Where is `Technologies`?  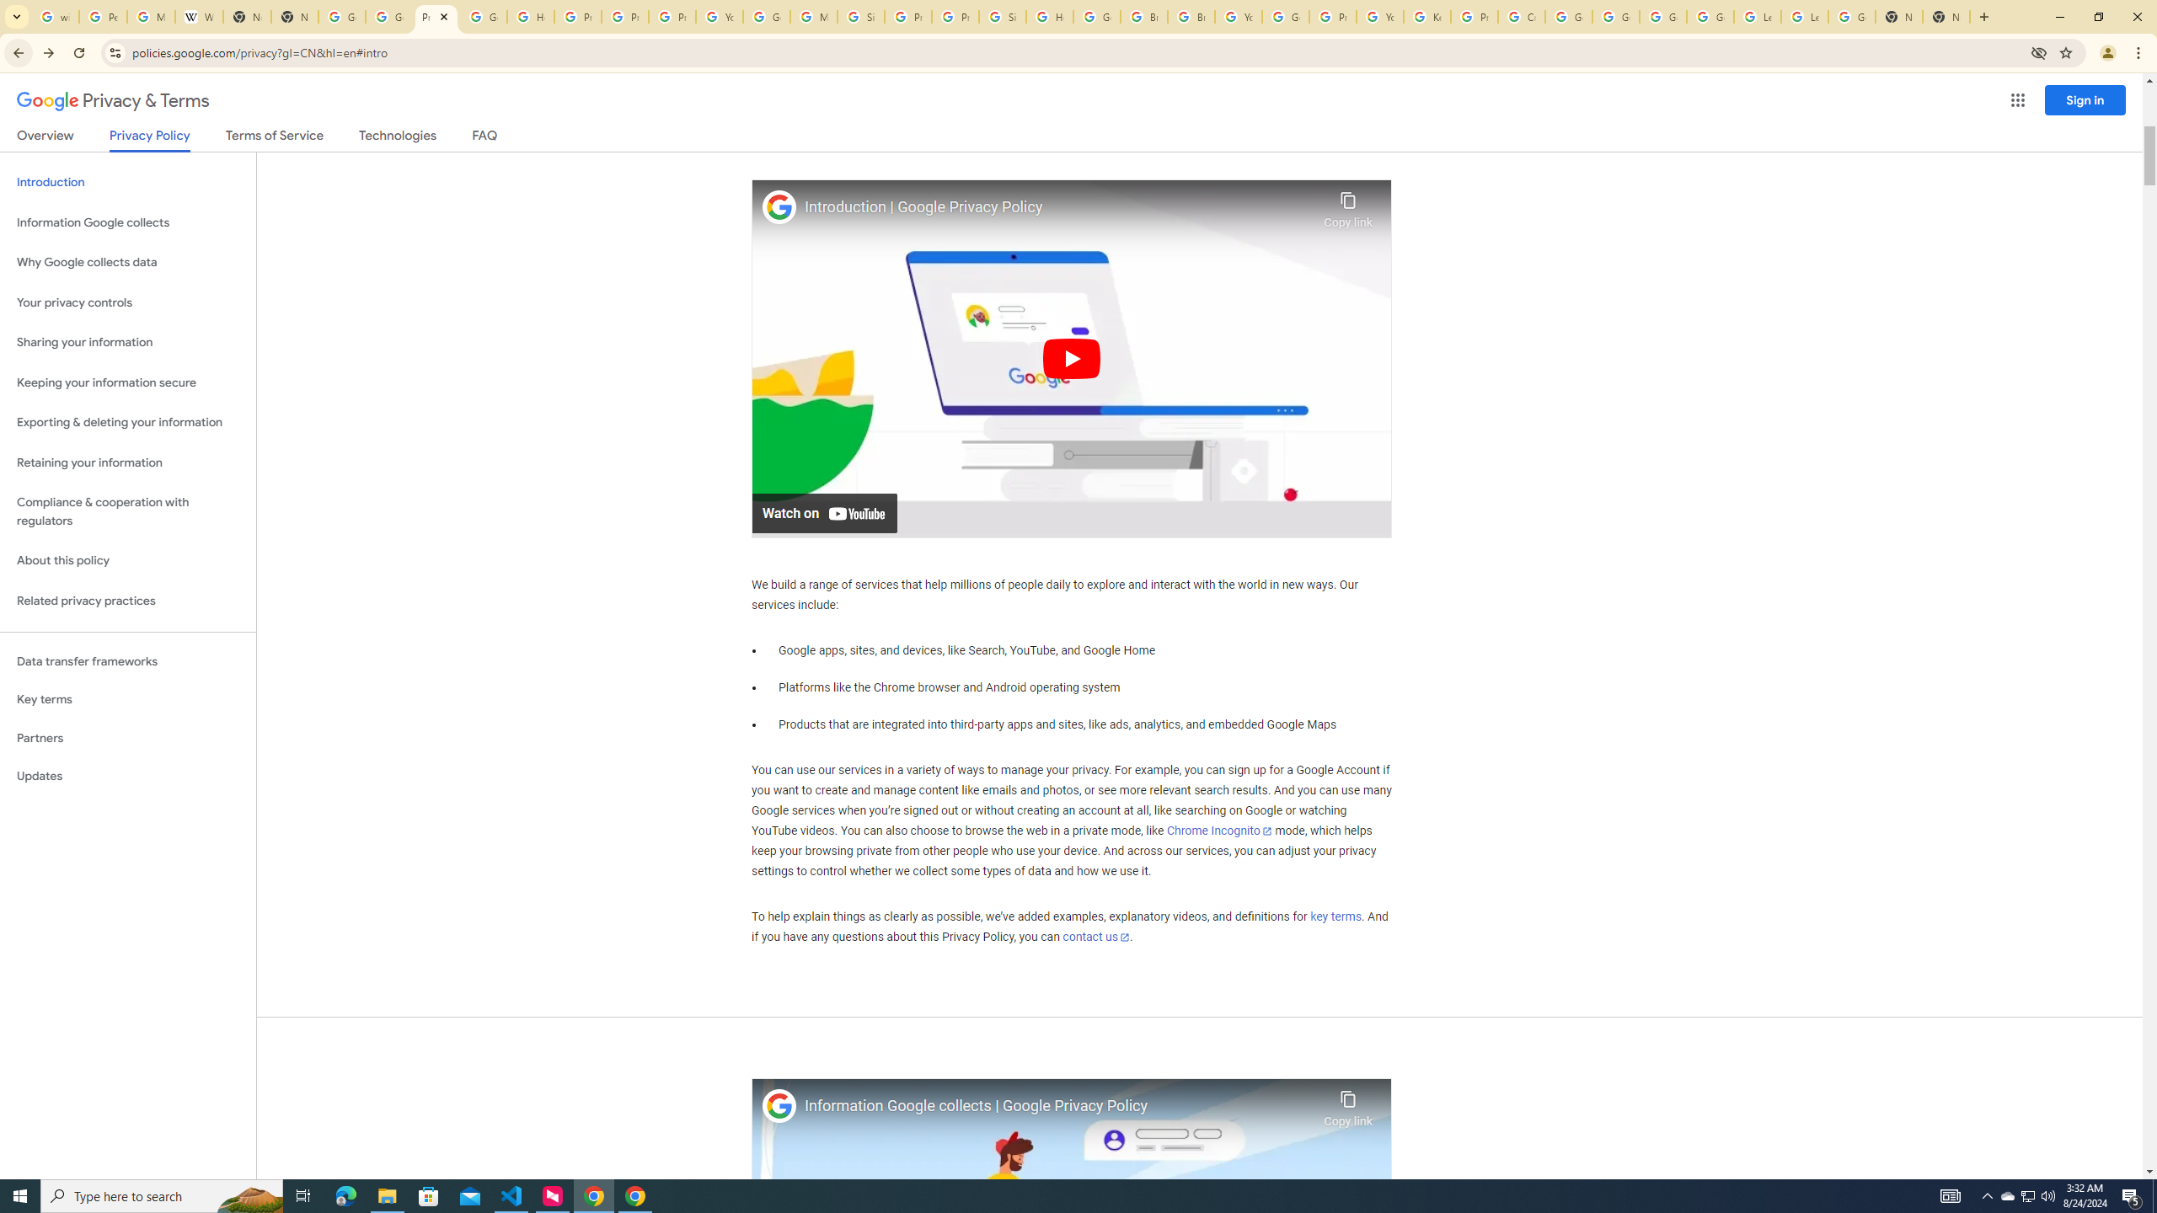 Technologies is located at coordinates (398, 138).